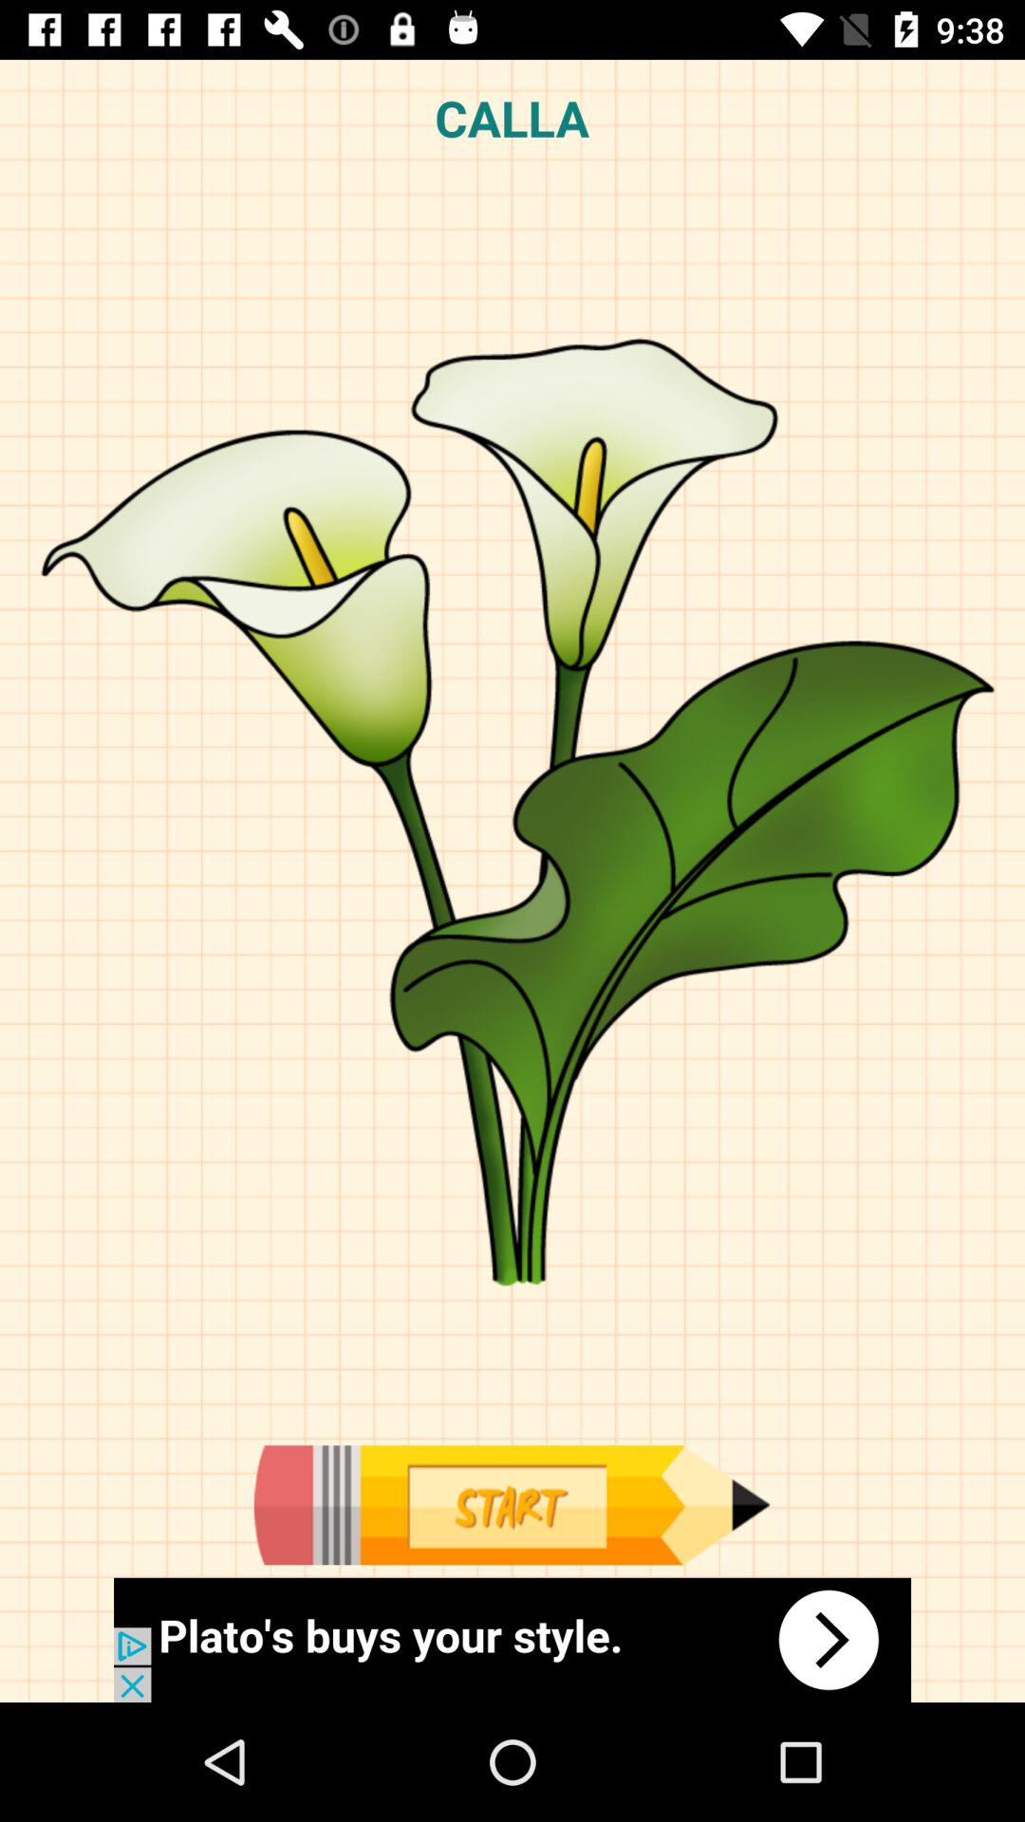  Describe the element at coordinates (512, 1505) in the screenshot. I see `play option` at that location.